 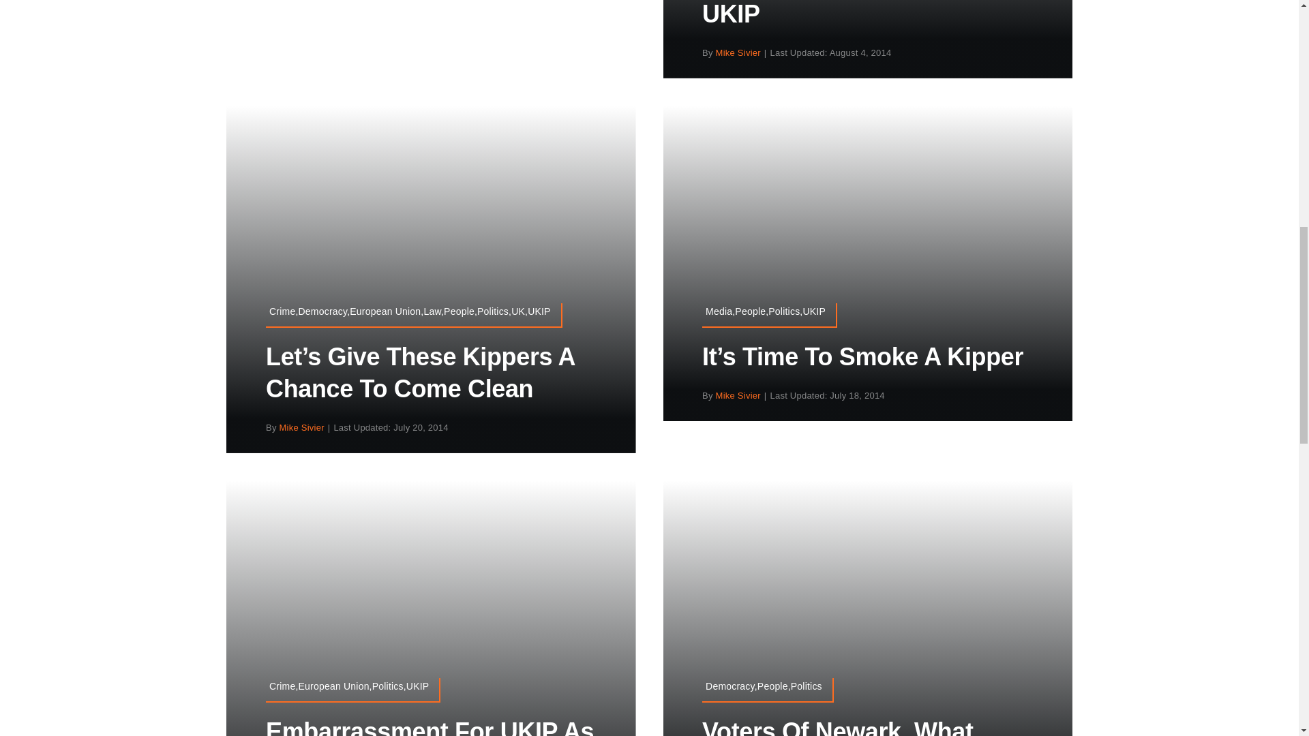 What do you see at coordinates (738, 53) in the screenshot?
I see `Posts by Mike Sivier` at bounding box center [738, 53].